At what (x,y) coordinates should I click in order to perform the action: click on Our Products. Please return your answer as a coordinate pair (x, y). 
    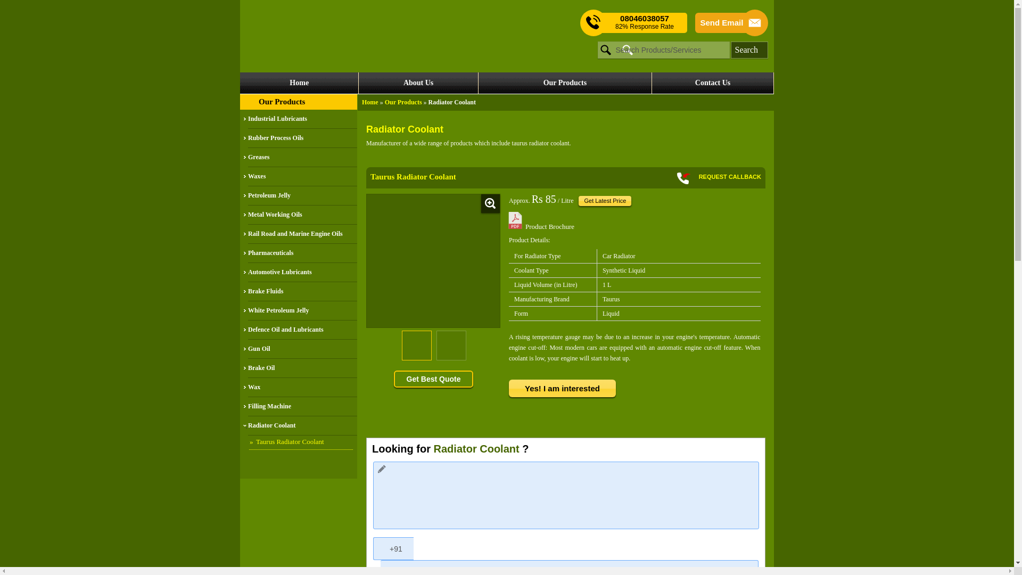
    Looking at the image, I should click on (403, 102).